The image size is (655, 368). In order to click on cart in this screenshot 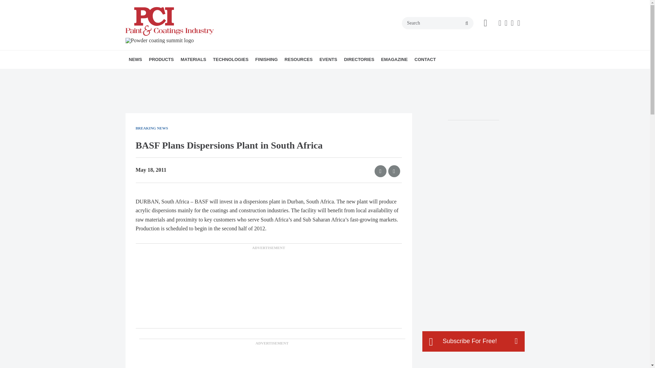, I will do `click(485, 23)`.